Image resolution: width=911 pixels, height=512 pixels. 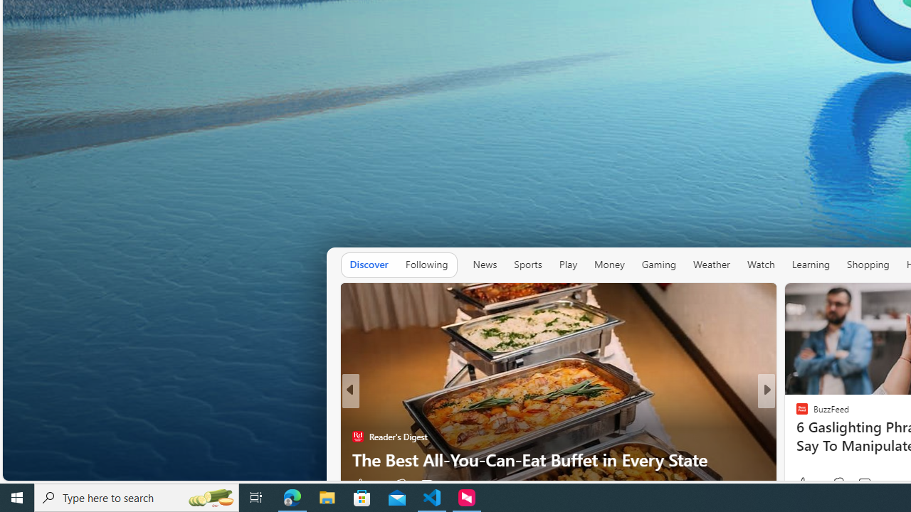 I want to click on Sports, so click(x=528, y=265).